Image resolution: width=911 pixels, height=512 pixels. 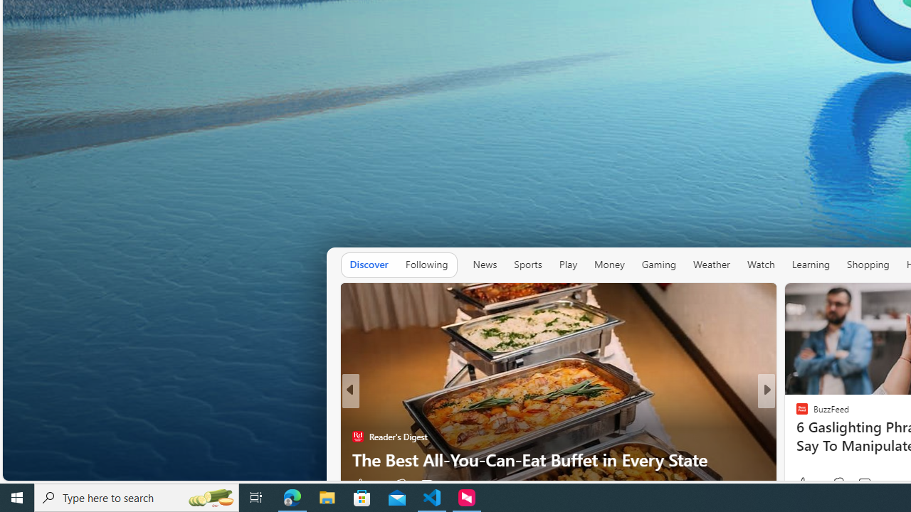 I want to click on Sports, so click(x=528, y=265).